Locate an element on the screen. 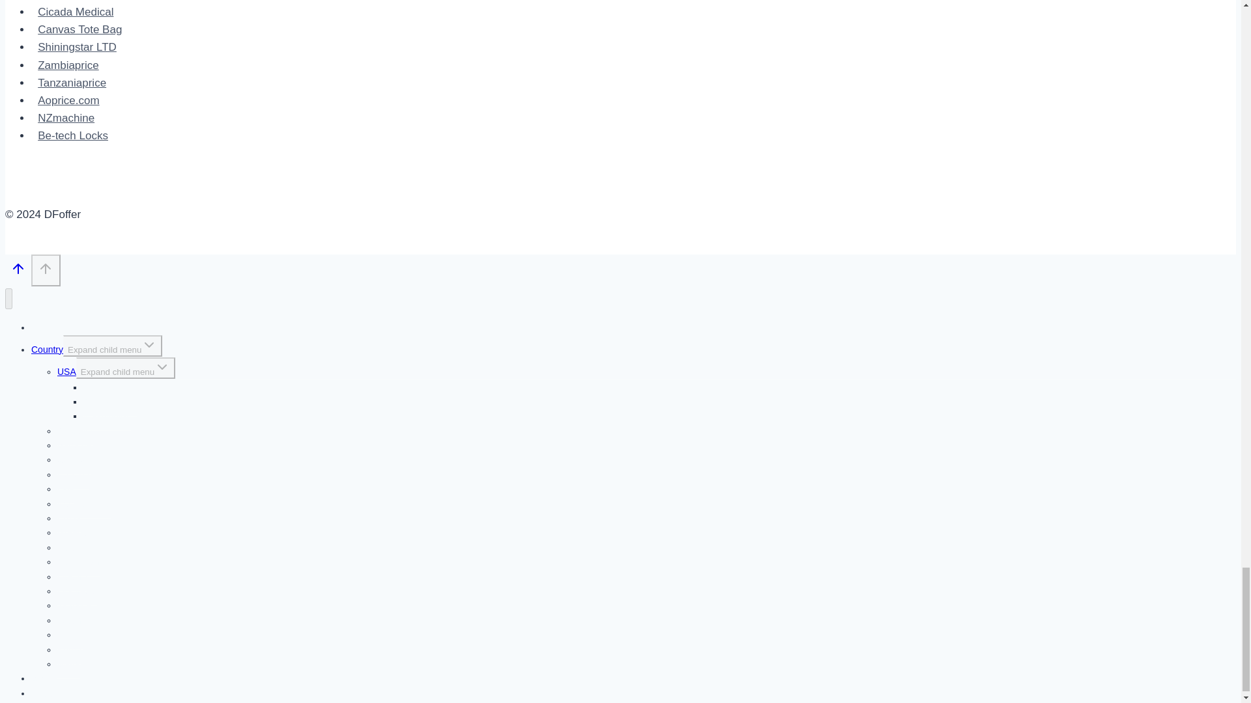  Scroll to top is located at coordinates (18, 272).